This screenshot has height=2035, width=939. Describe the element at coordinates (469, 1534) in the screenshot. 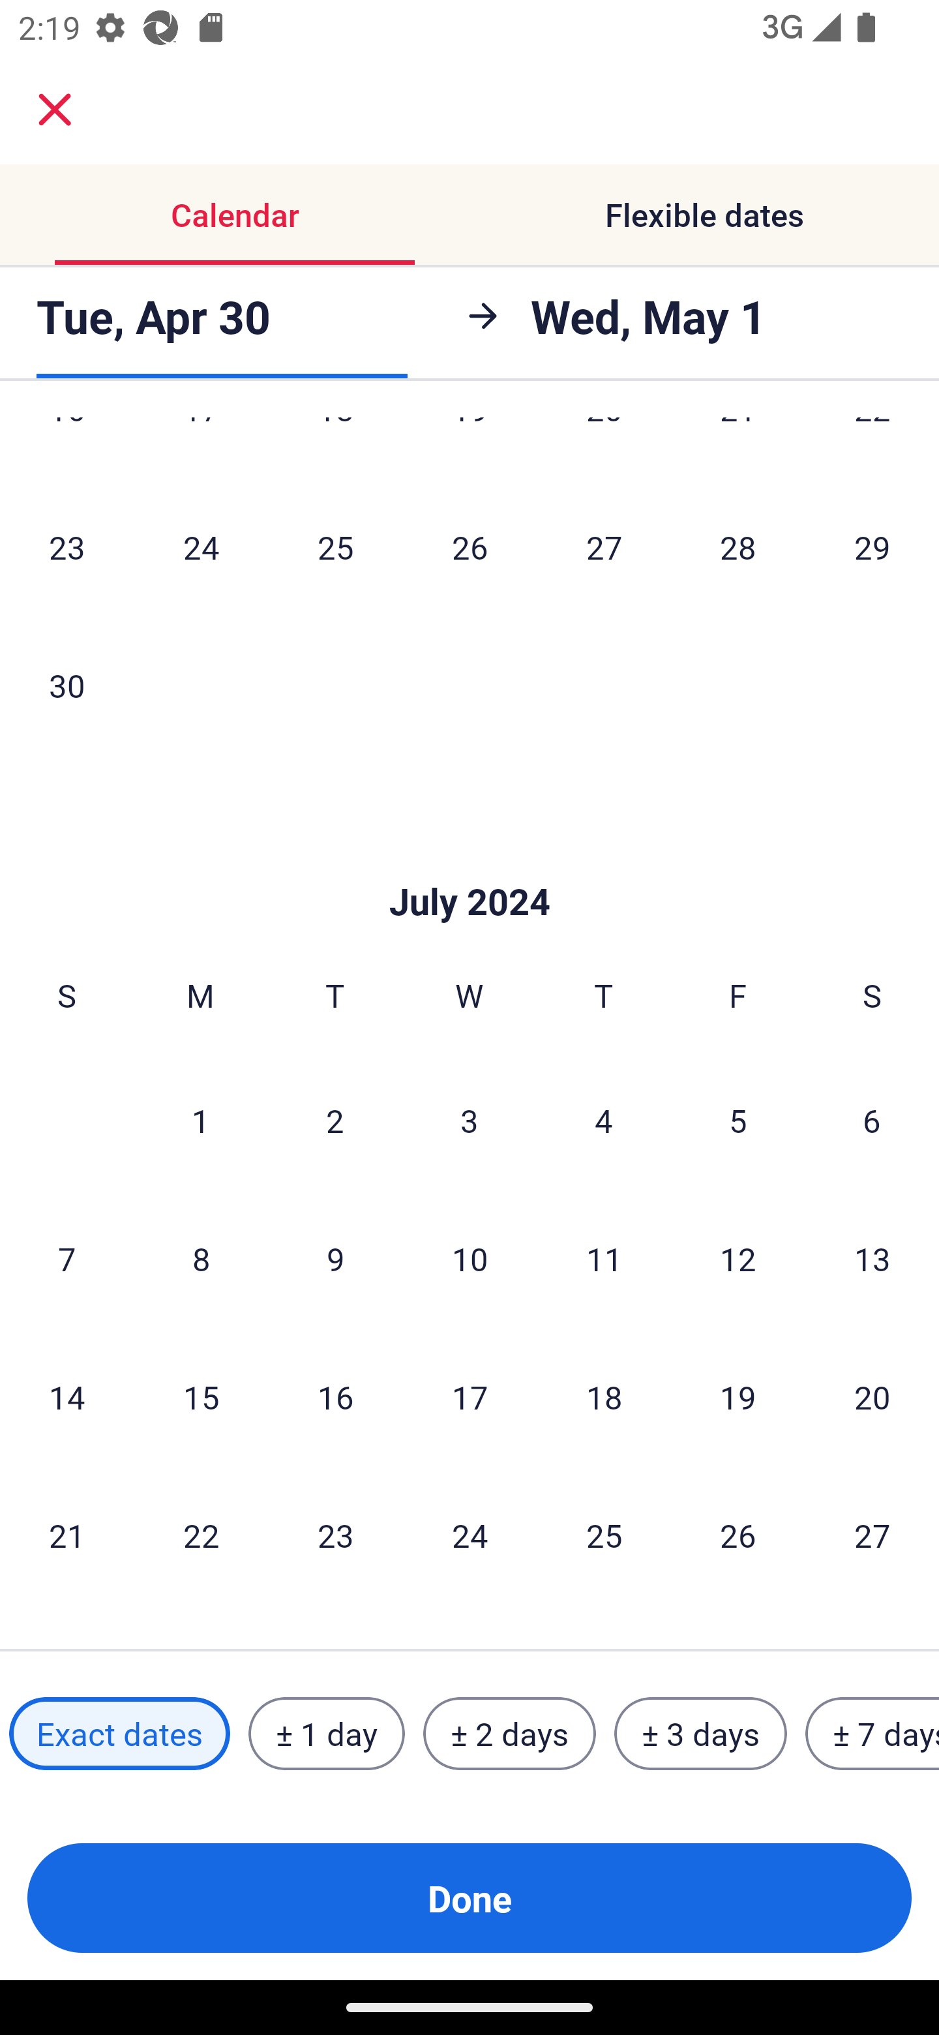

I see `24 Wednesday, July 24, 2024` at that location.